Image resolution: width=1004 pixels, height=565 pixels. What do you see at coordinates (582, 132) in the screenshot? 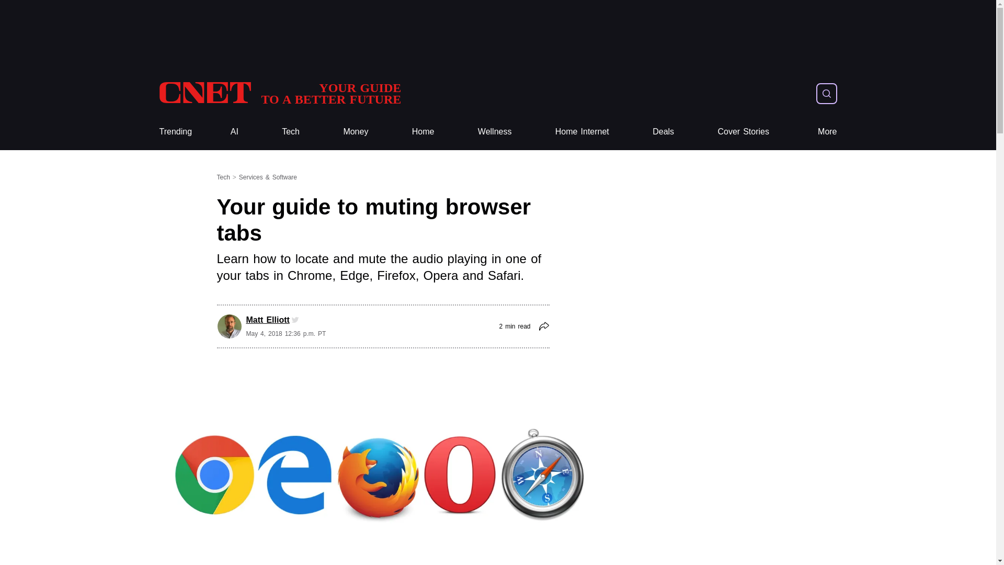
I see `Home Internet` at bounding box center [582, 132].